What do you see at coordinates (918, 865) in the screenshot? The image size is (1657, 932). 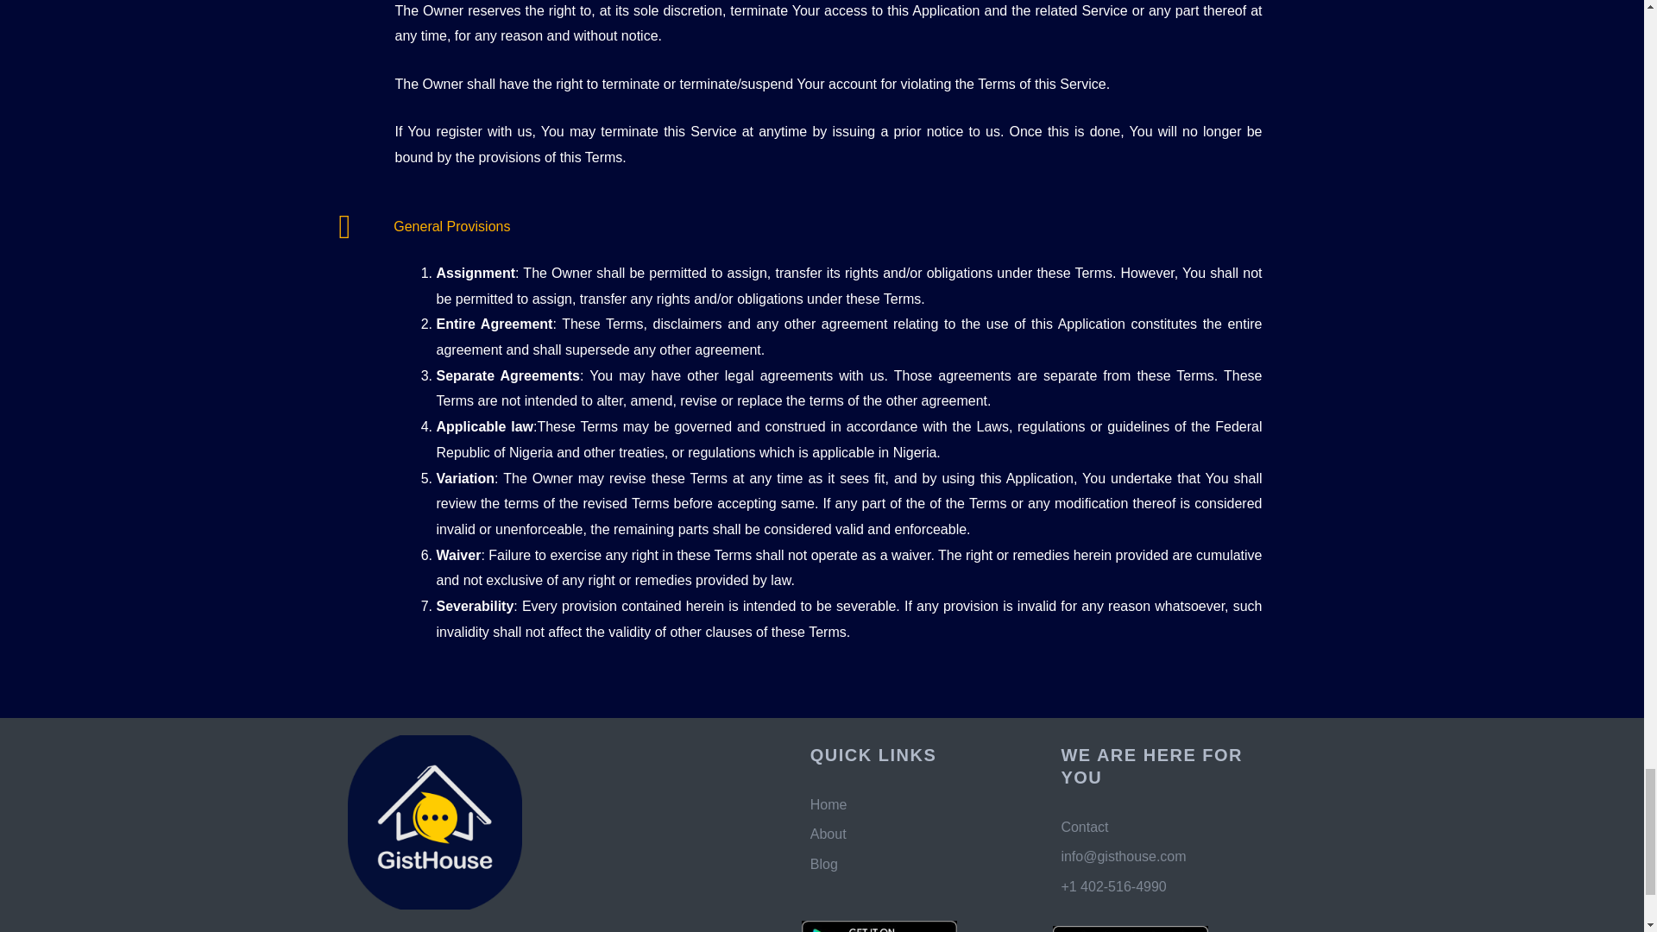 I see `Blog` at bounding box center [918, 865].